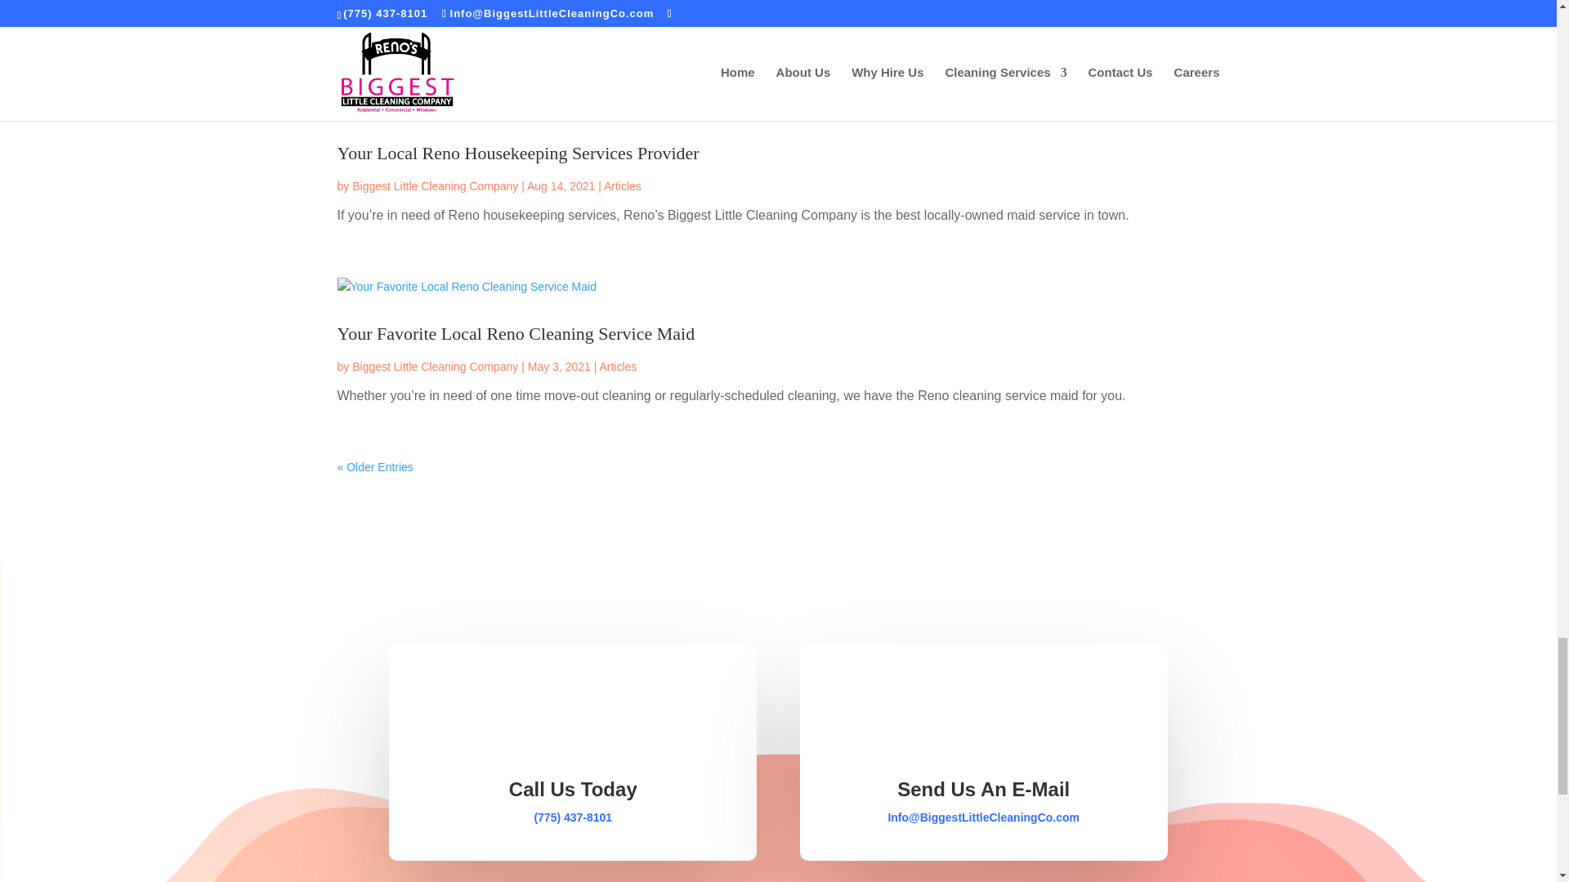 This screenshot has height=882, width=1569. Describe the element at coordinates (435, 186) in the screenshot. I see `Posts by Biggest Little Cleaning Company` at that location.